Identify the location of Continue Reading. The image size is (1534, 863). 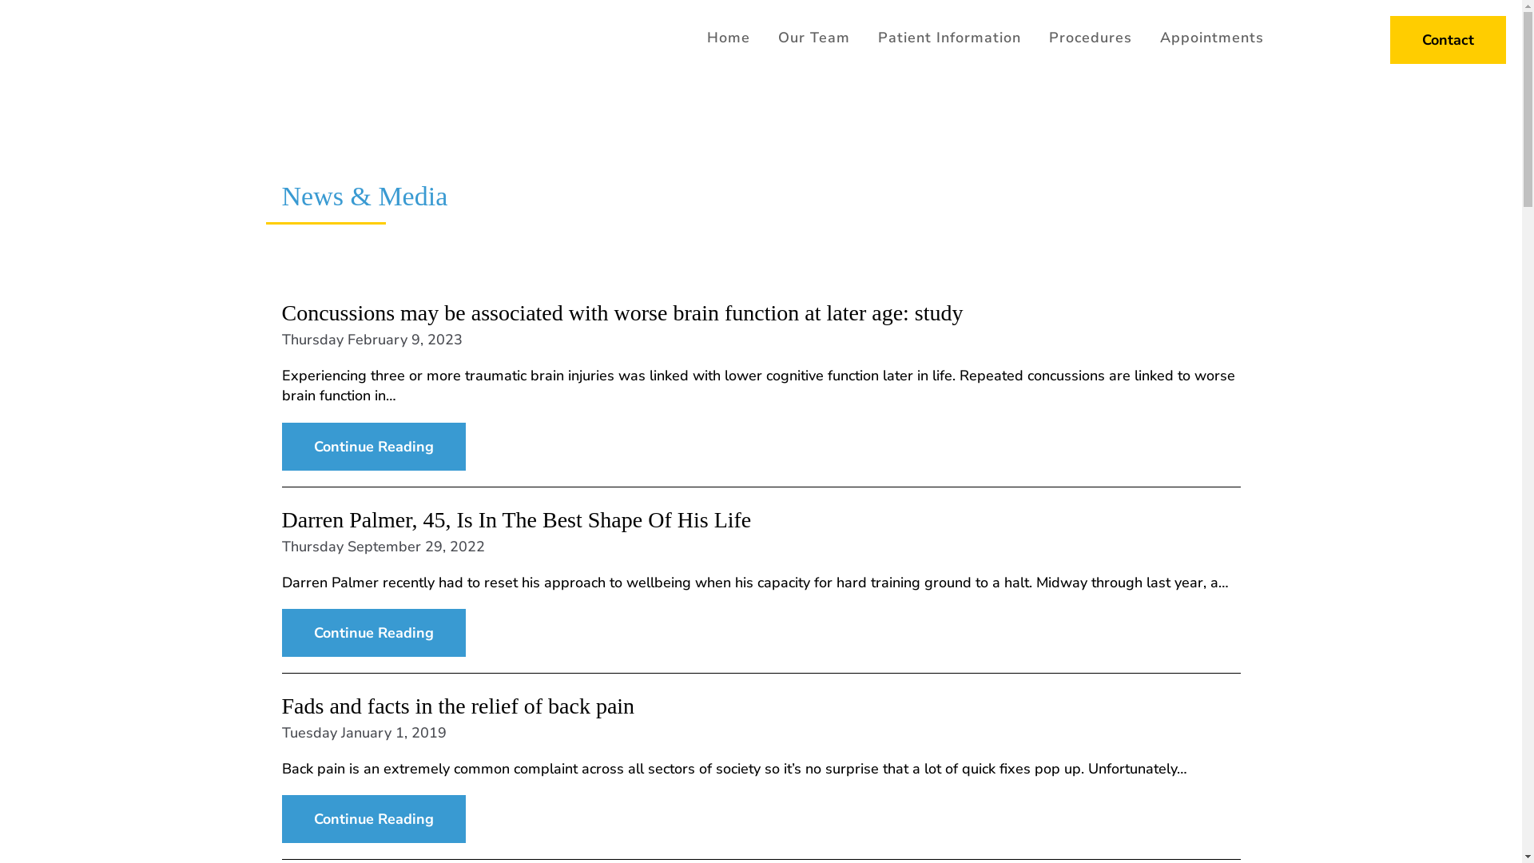
(373, 447).